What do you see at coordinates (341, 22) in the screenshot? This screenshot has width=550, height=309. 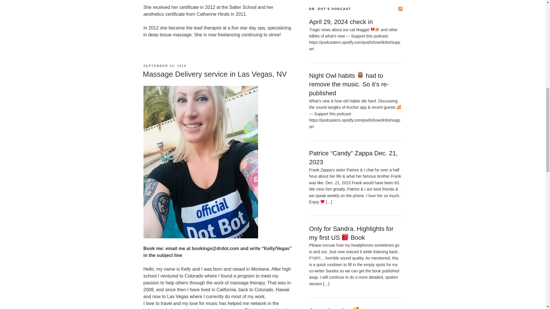 I see `April 29, 2024 check in` at bounding box center [341, 22].